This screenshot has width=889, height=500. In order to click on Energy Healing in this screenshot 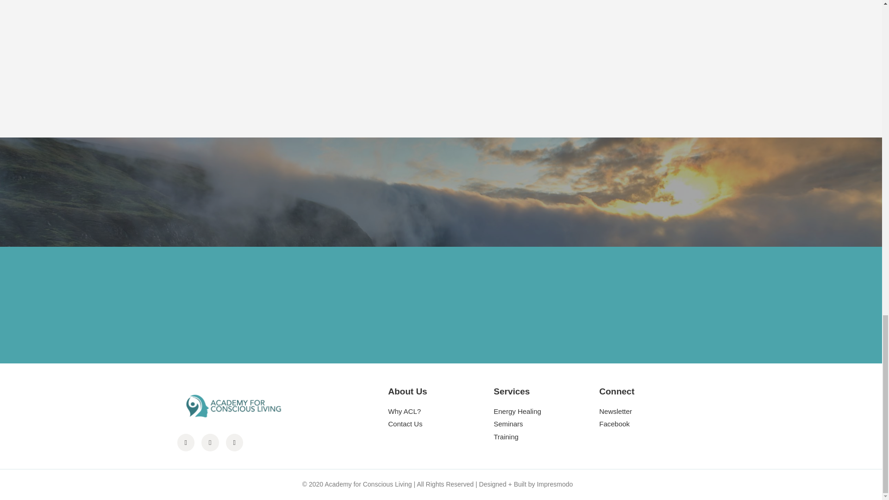, I will do `click(546, 412)`.